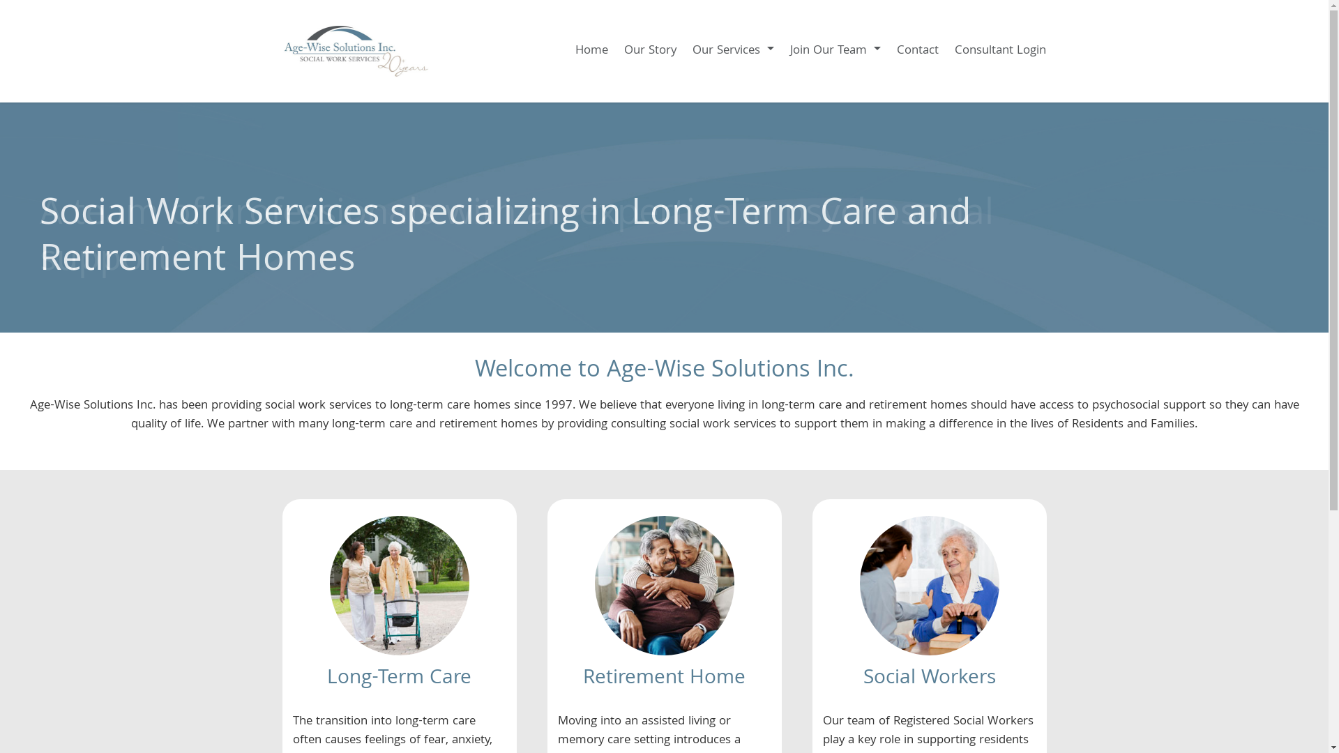 This screenshot has width=1339, height=753. I want to click on Consultant Login, so click(998, 52).